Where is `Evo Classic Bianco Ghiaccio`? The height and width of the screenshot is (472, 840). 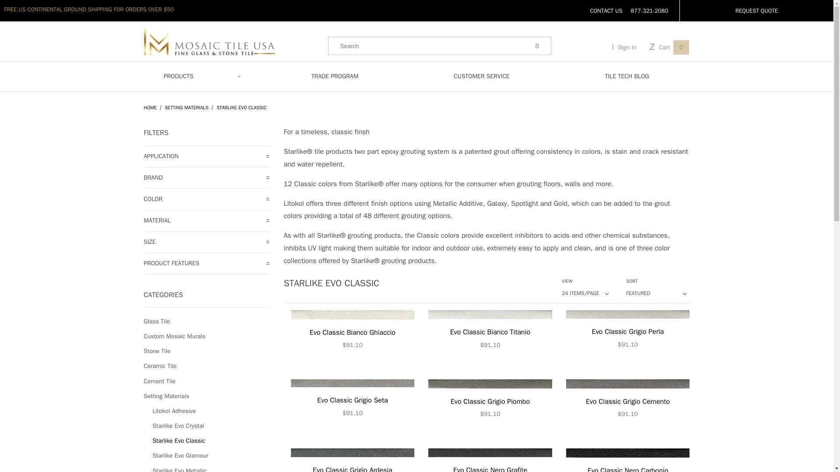
Evo Classic Bianco Ghiaccio is located at coordinates (352, 330).